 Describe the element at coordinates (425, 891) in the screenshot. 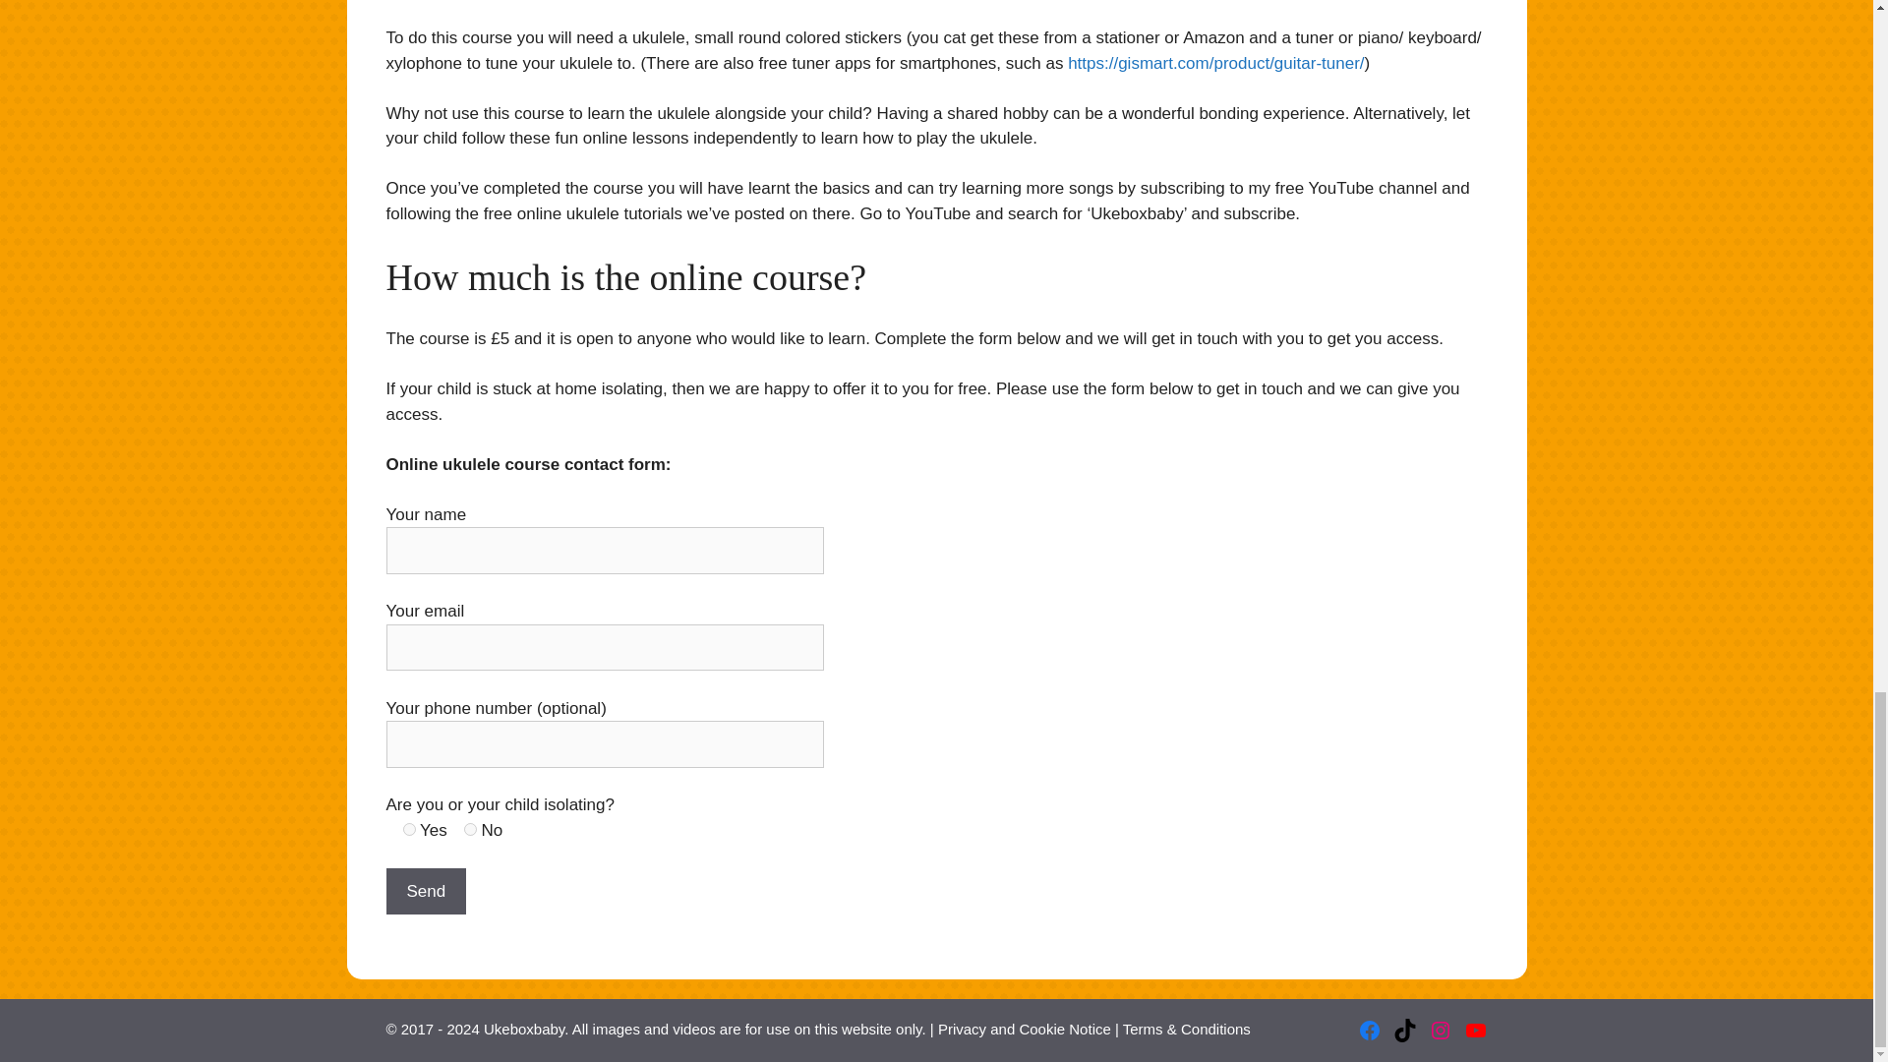

I see `Send` at that location.